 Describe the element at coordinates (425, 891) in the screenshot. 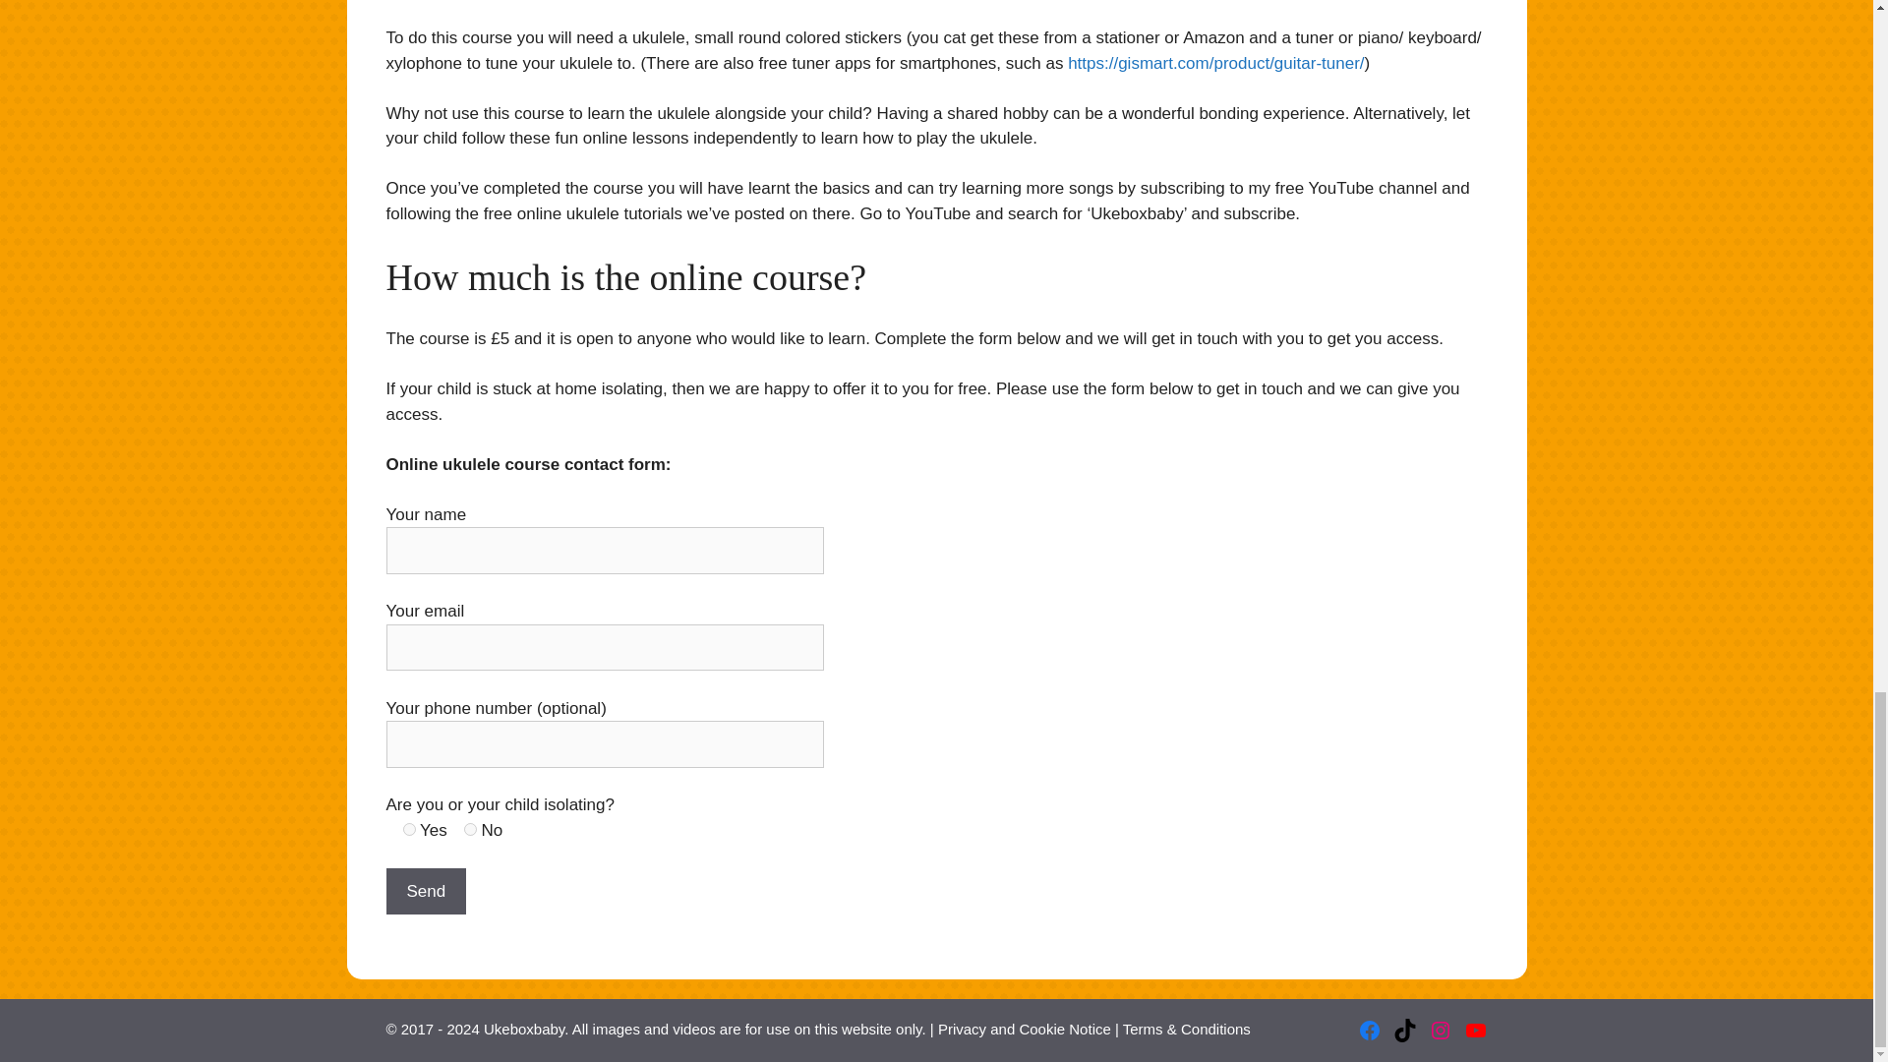

I see `Send` at that location.